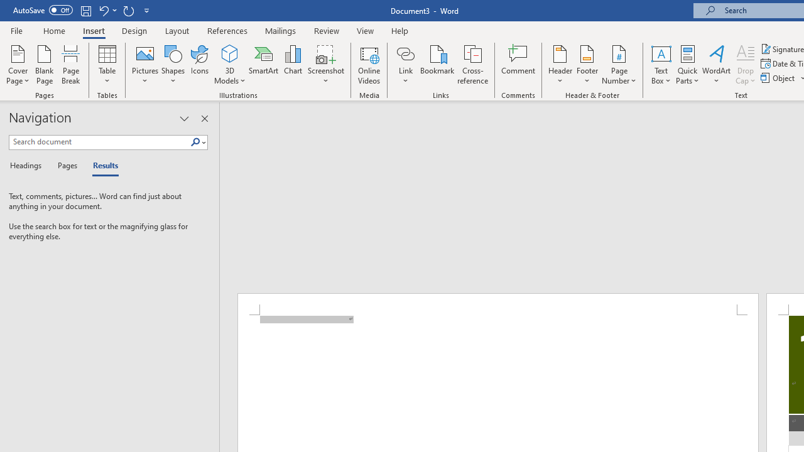  What do you see at coordinates (746, 64) in the screenshot?
I see `Drop Cap` at bounding box center [746, 64].